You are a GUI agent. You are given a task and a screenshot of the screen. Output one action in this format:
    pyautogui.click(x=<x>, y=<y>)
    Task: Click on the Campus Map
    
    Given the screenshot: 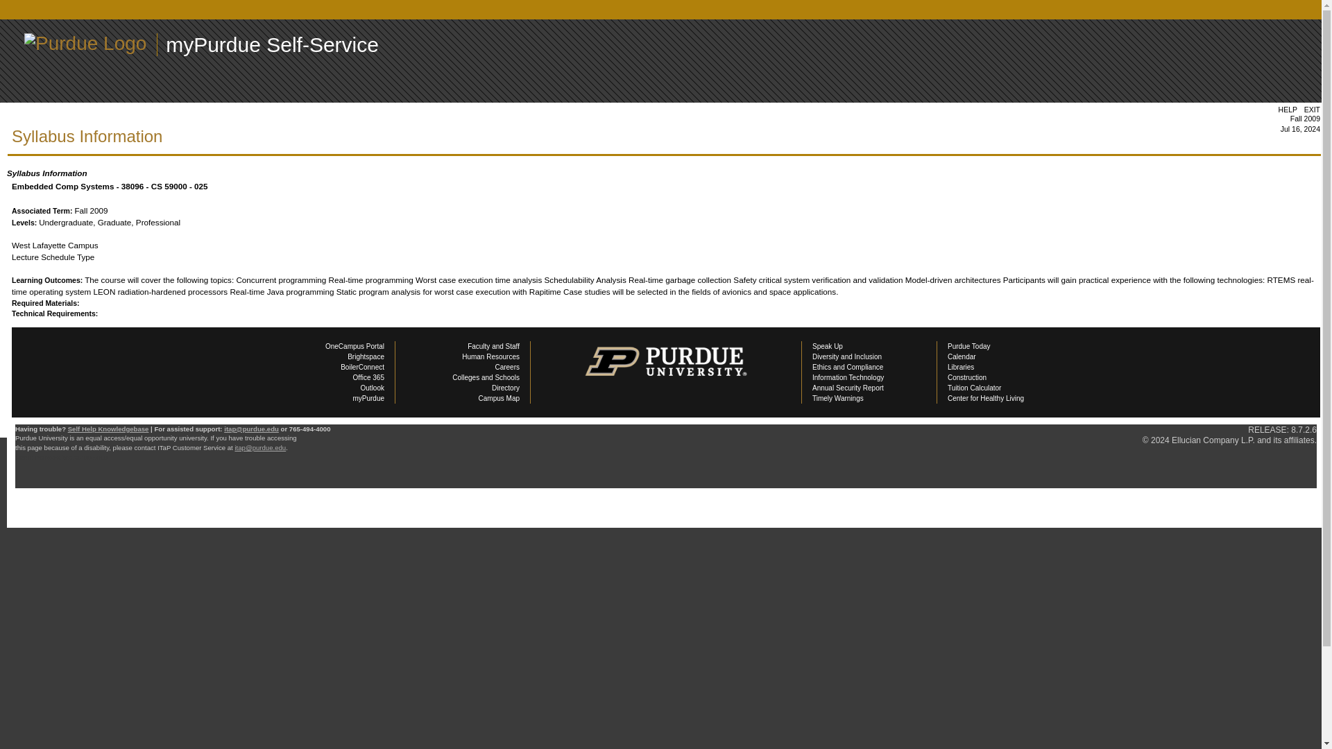 What is the action you would take?
    pyautogui.click(x=498, y=398)
    